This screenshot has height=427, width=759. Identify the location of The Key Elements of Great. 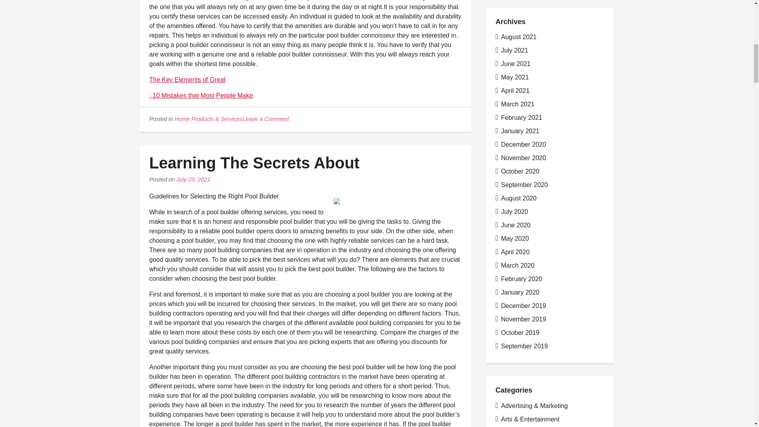
(187, 79).